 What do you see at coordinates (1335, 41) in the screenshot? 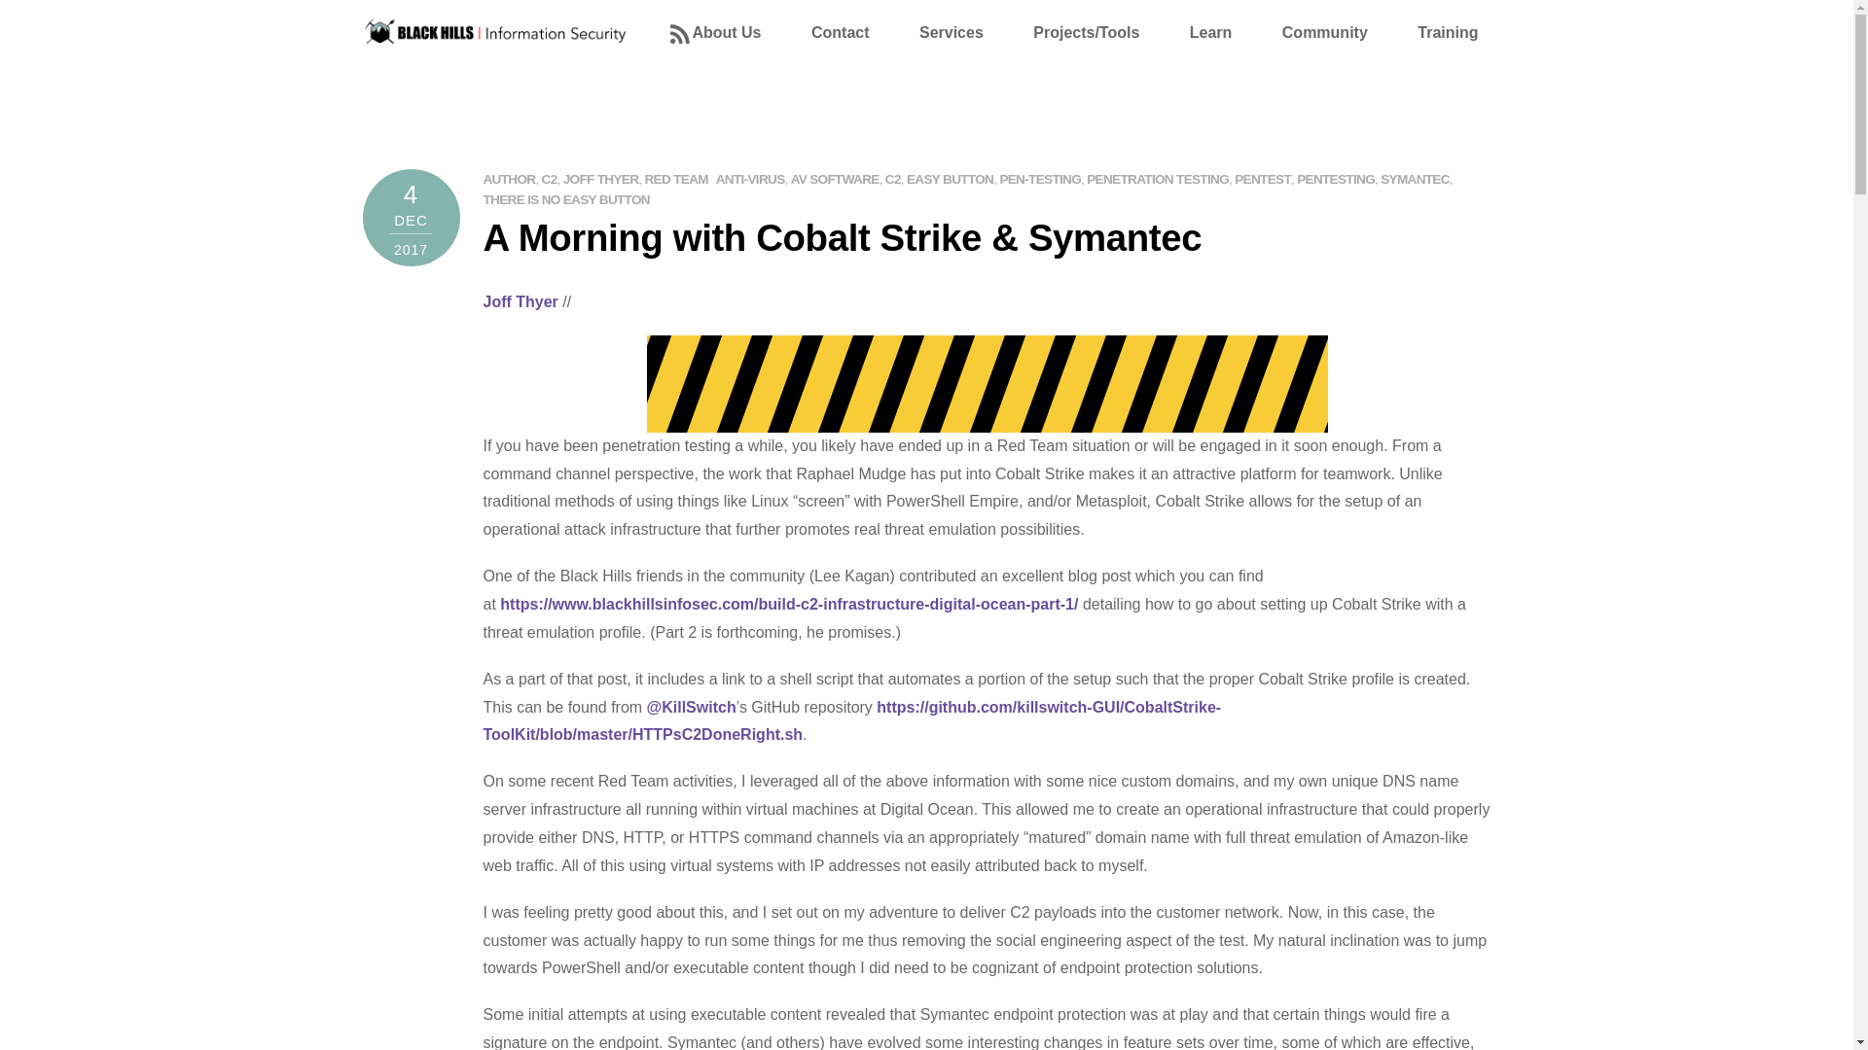
I see `Community` at bounding box center [1335, 41].